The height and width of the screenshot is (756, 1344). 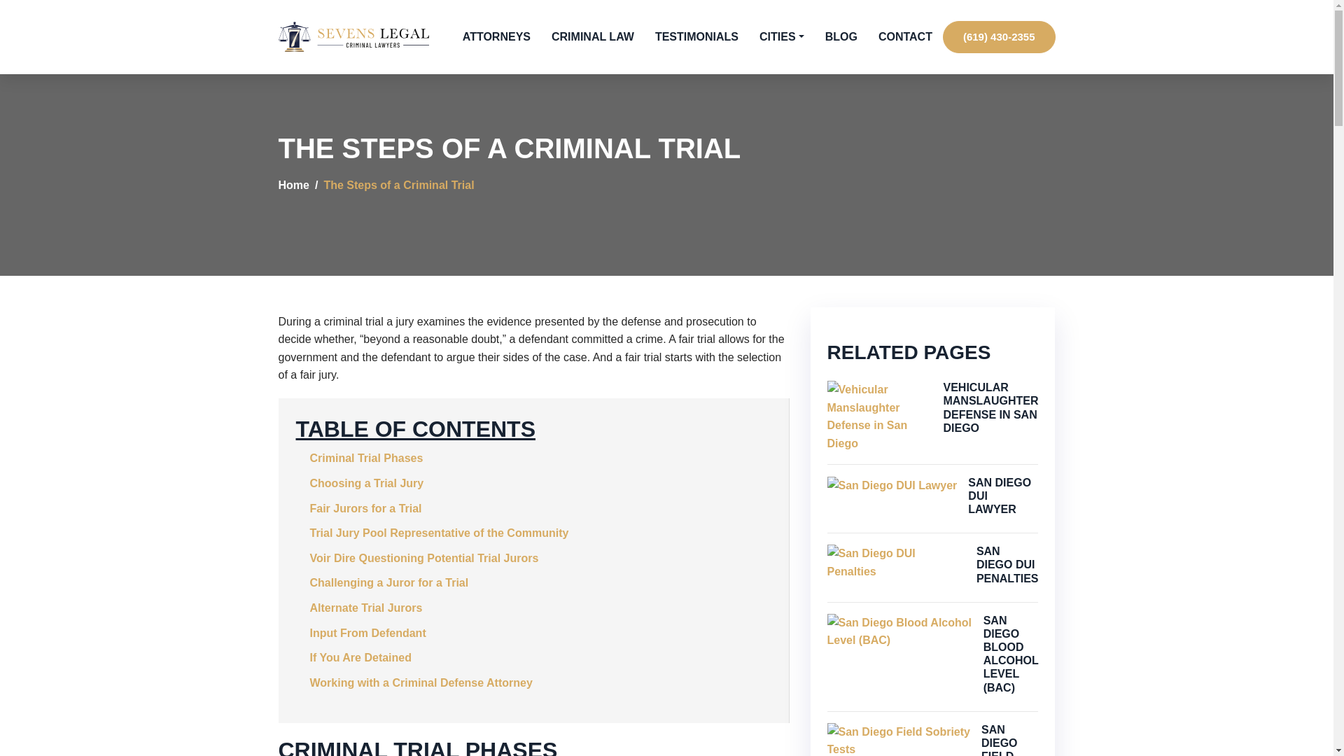 What do you see at coordinates (365, 483) in the screenshot?
I see `Choosing a Trial Jury` at bounding box center [365, 483].